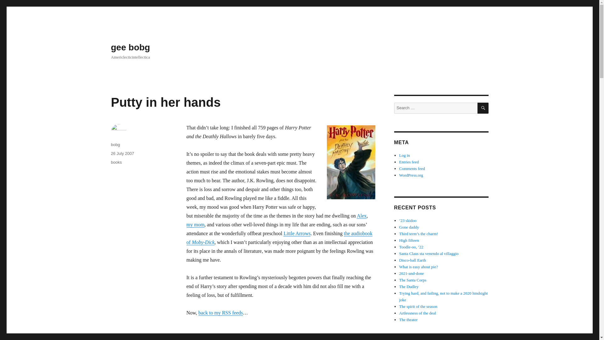 This screenshot has height=340, width=604. What do you see at coordinates (122, 153) in the screenshot?
I see `26 July 2007` at bounding box center [122, 153].